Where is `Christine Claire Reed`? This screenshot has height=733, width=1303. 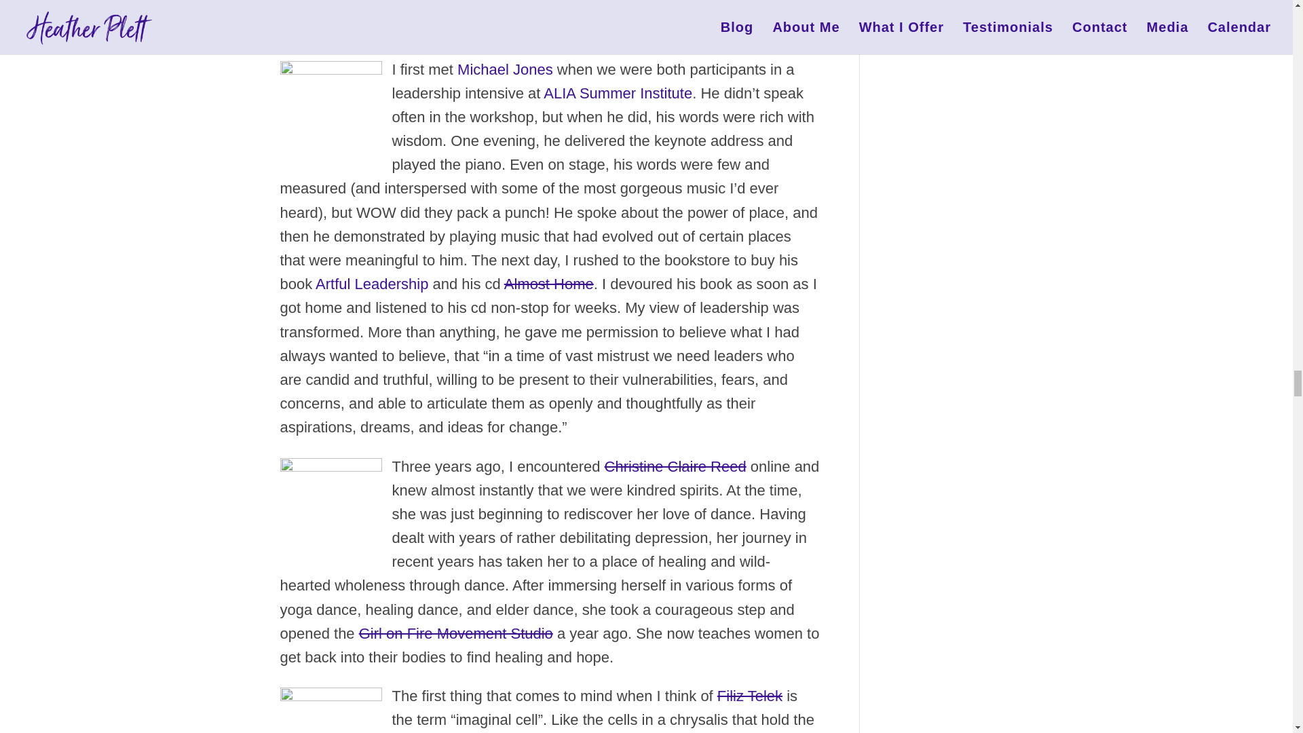
Christine Claire Reed is located at coordinates (331, 505).